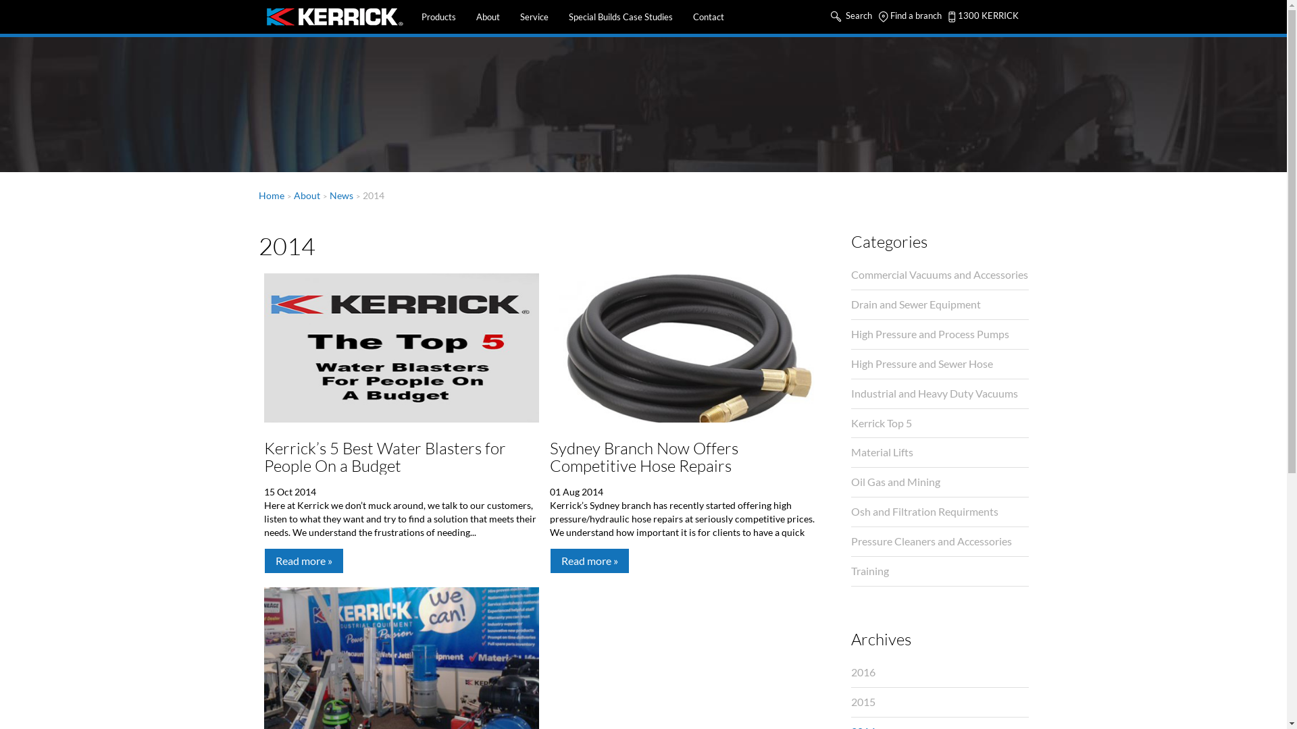  Describe the element at coordinates (438, 17) in the screenshot. I see `Products` at that location.